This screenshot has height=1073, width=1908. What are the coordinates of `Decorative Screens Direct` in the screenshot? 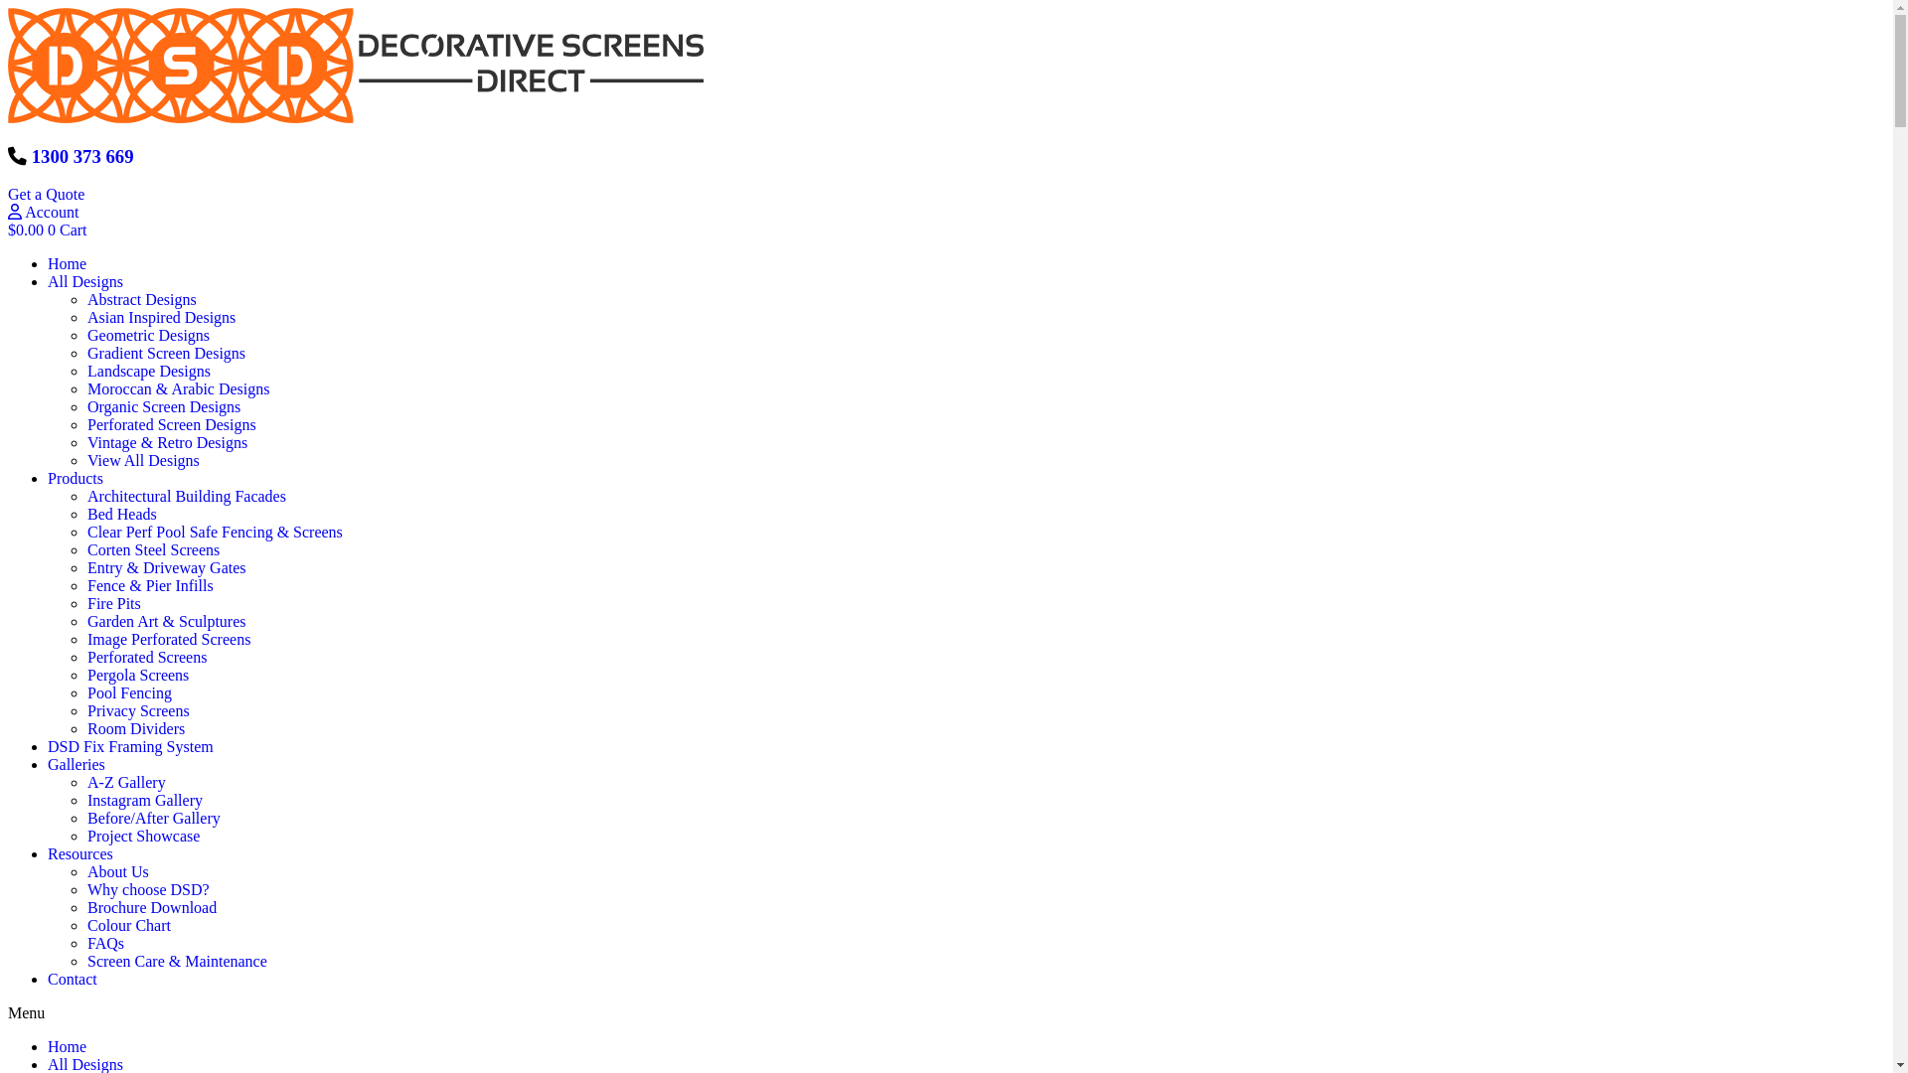 It's located at (356, 66).